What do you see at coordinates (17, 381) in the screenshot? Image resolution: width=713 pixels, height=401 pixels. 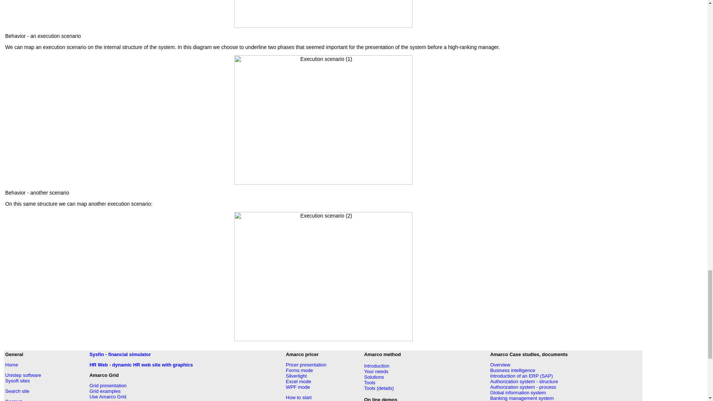 I see `Sysoft sites` at bounding box center [17, 381].